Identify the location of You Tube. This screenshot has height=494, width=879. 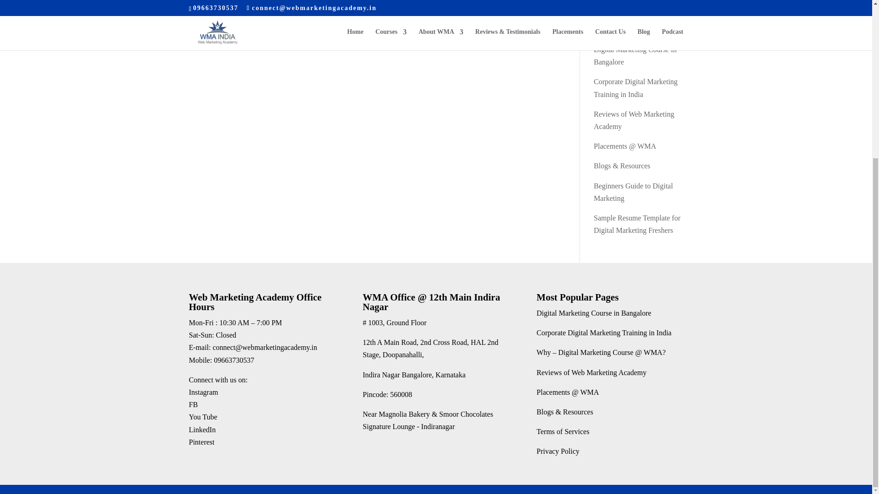
(203, 417).